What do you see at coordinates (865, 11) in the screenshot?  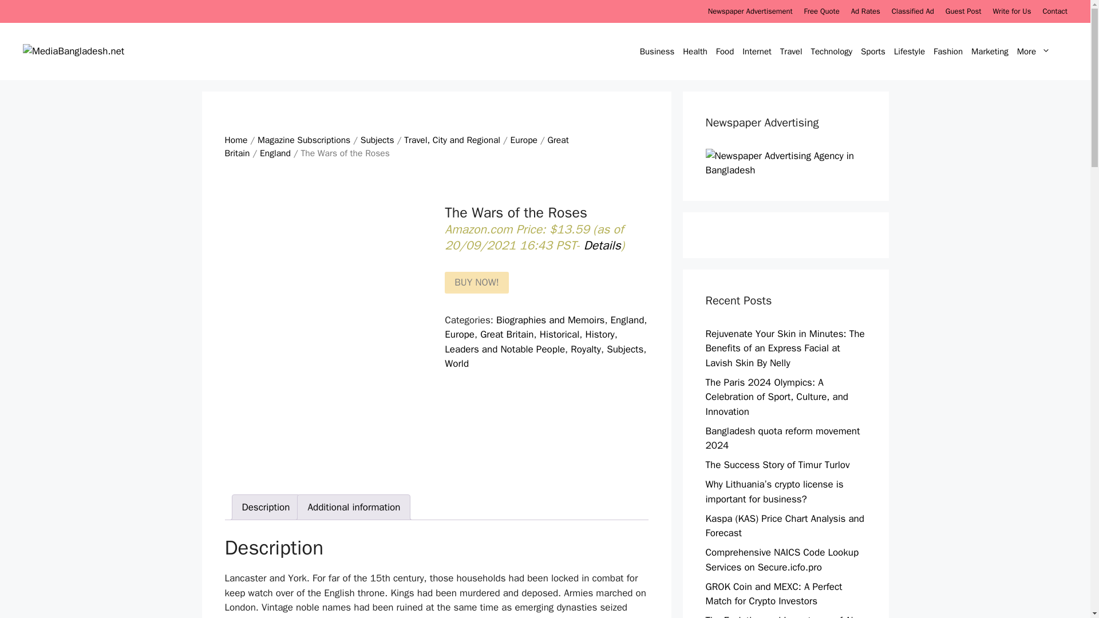 I see `Ad Rates` at bounding box center [865, 11].